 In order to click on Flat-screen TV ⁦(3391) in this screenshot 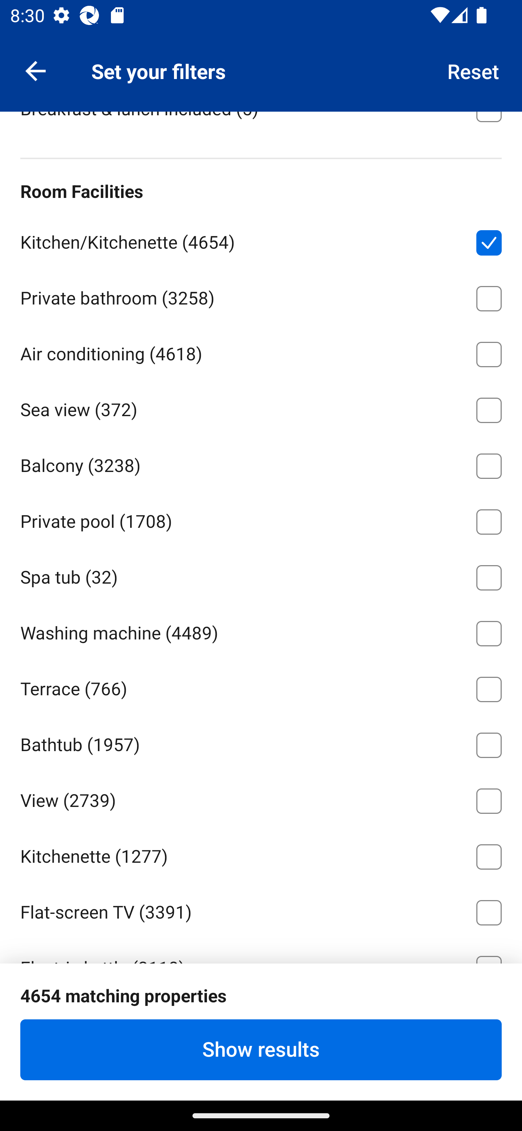, I will do `click(261, 910)`.